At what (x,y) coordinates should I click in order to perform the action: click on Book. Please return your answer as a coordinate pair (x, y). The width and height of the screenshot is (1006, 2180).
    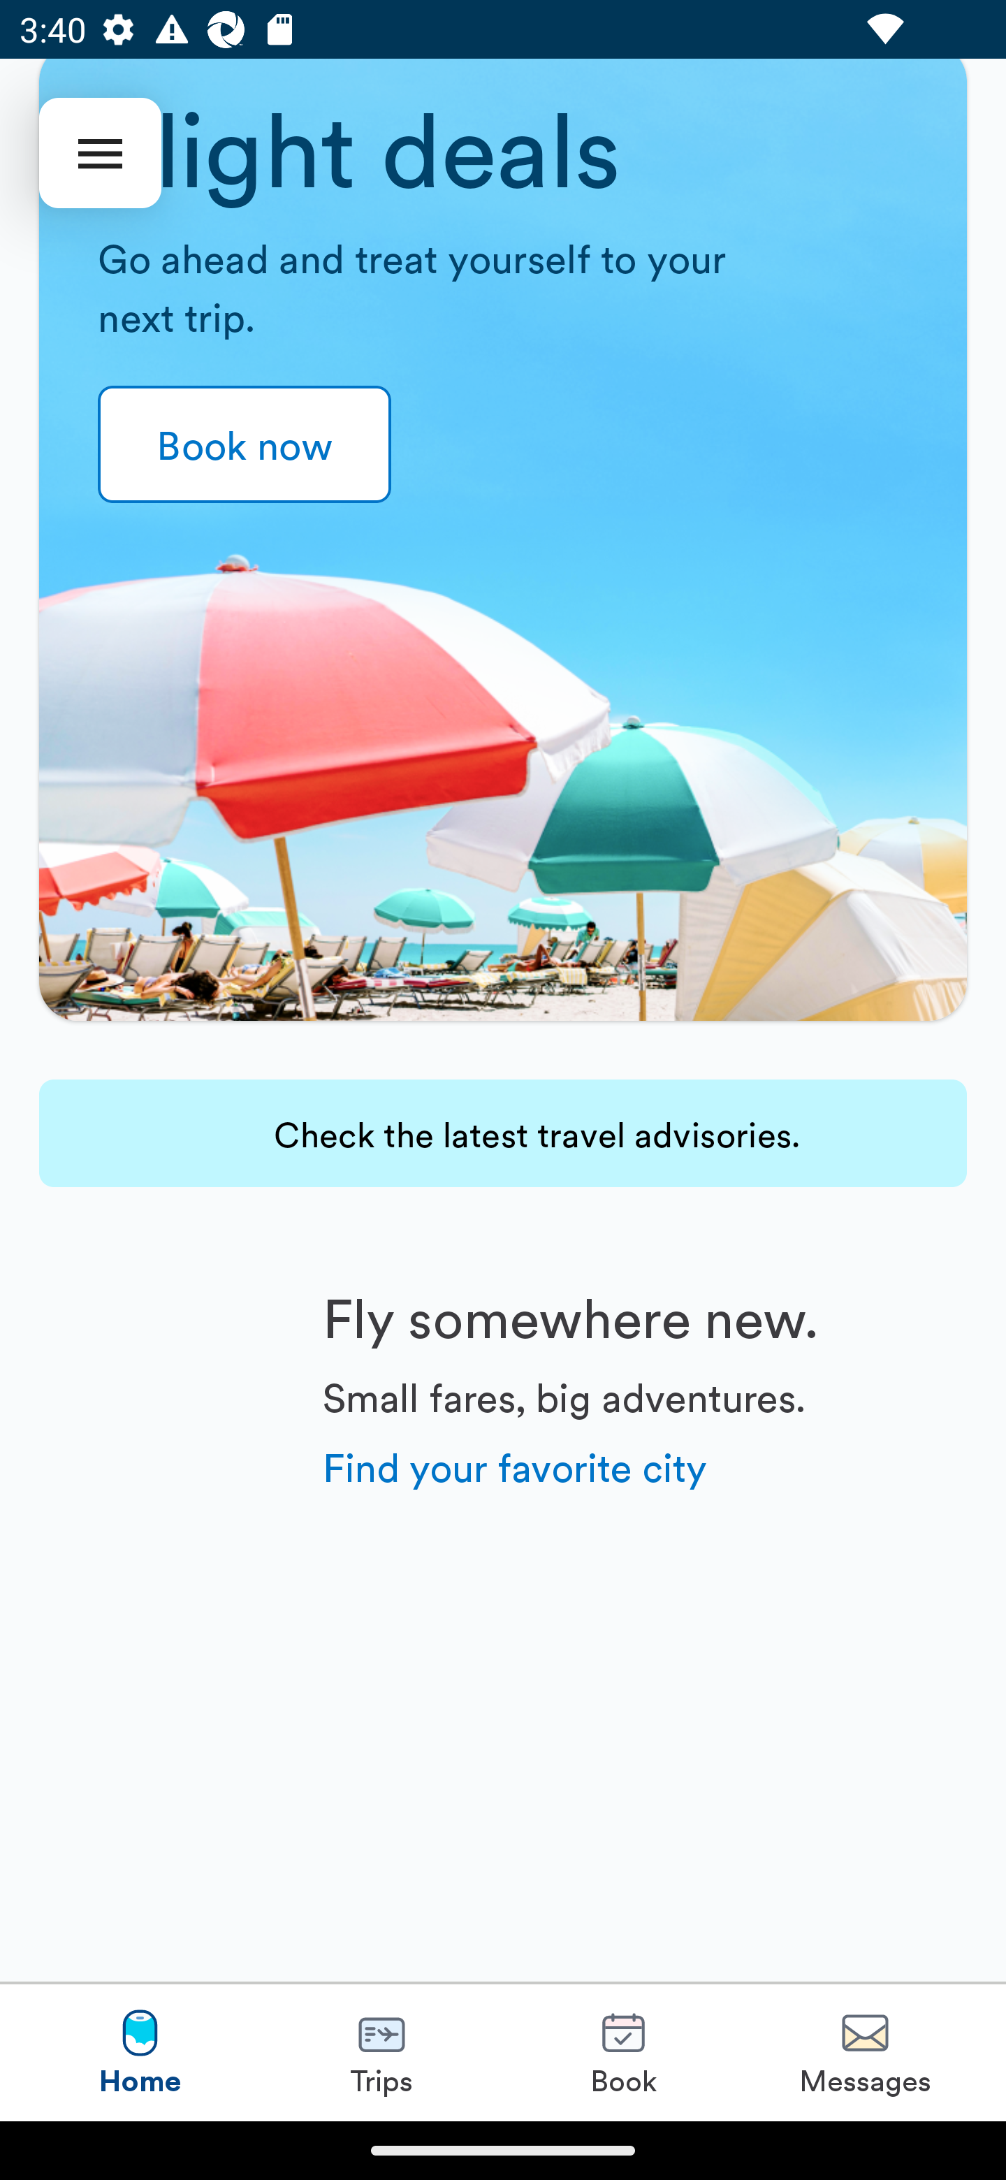
    Looking at the image, I should click on (623, 2052).